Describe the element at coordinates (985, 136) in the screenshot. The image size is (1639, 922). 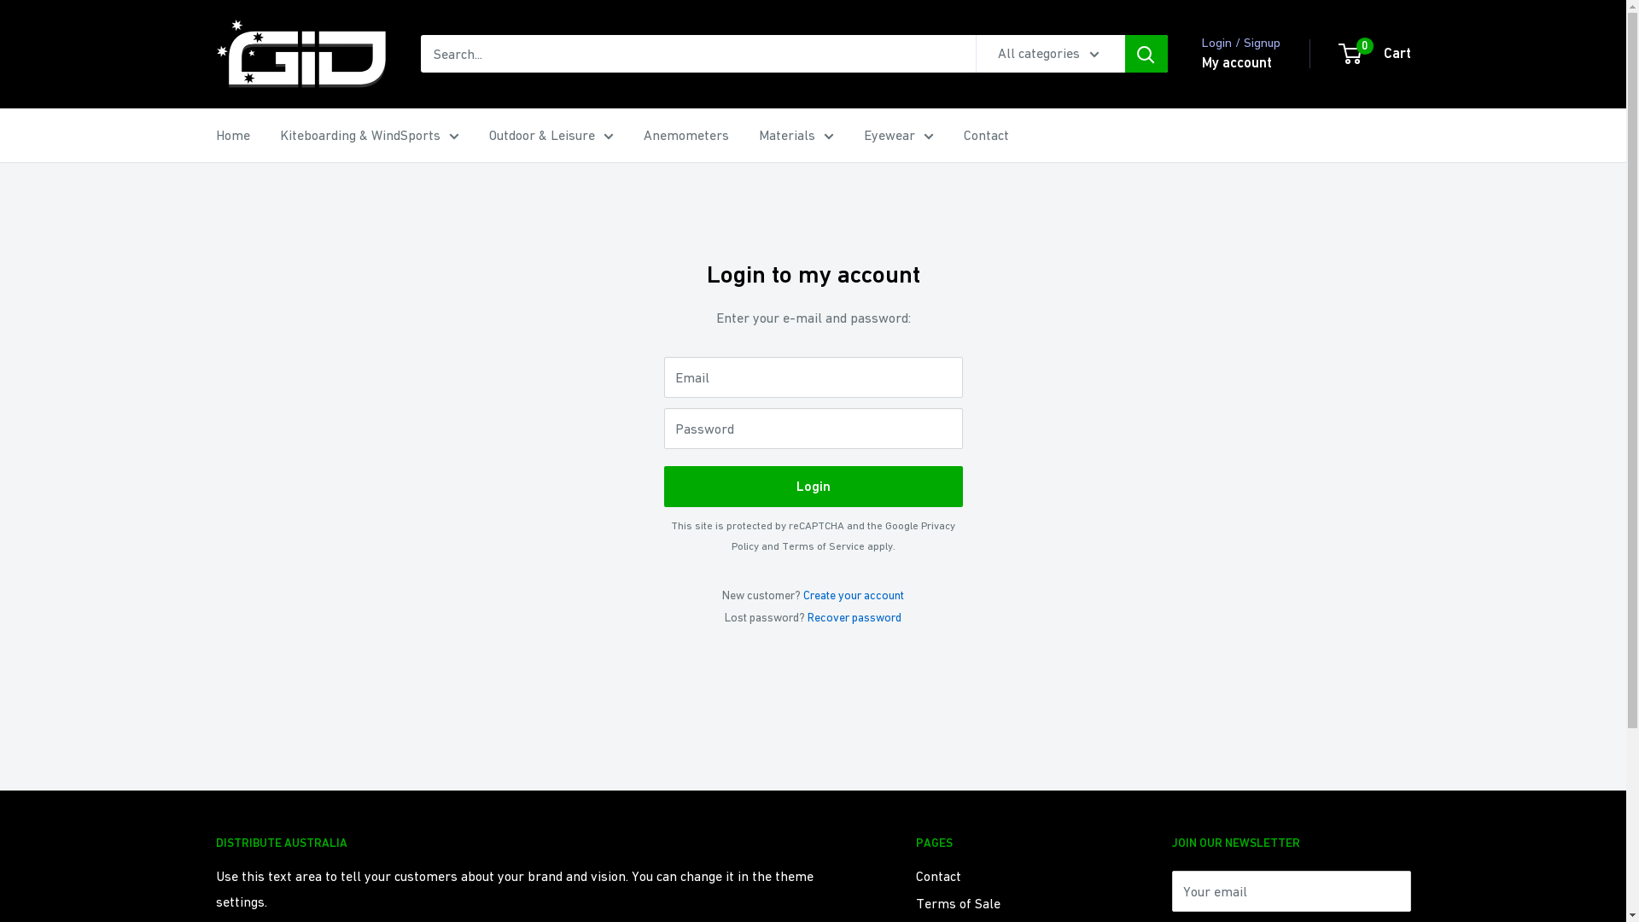
I see `Contact` at that location.